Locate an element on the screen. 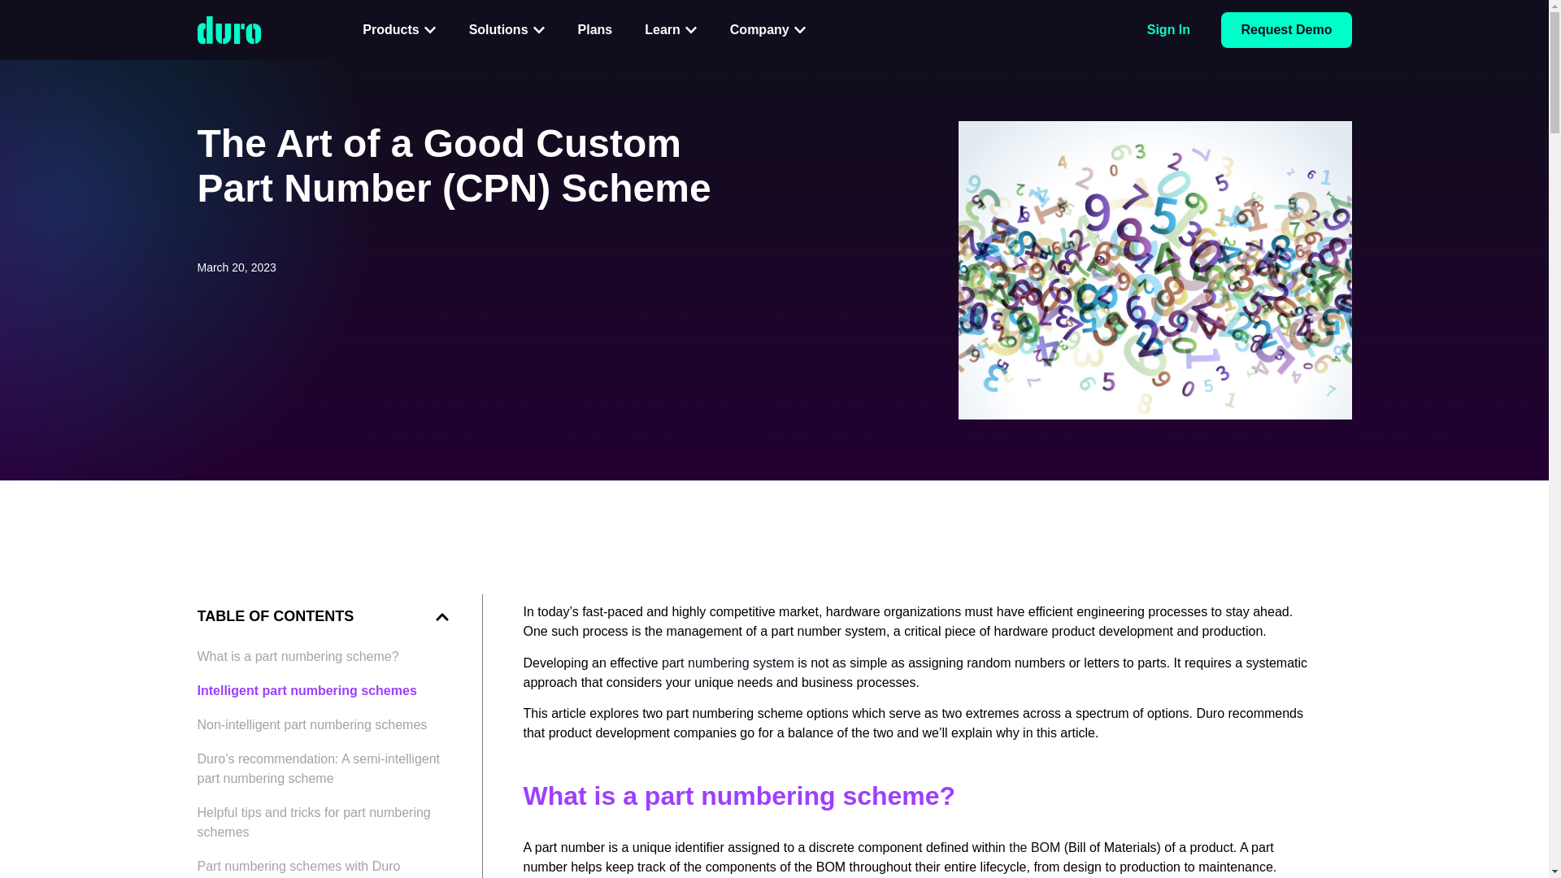  Sign In is located at coordinates (1168, 29).